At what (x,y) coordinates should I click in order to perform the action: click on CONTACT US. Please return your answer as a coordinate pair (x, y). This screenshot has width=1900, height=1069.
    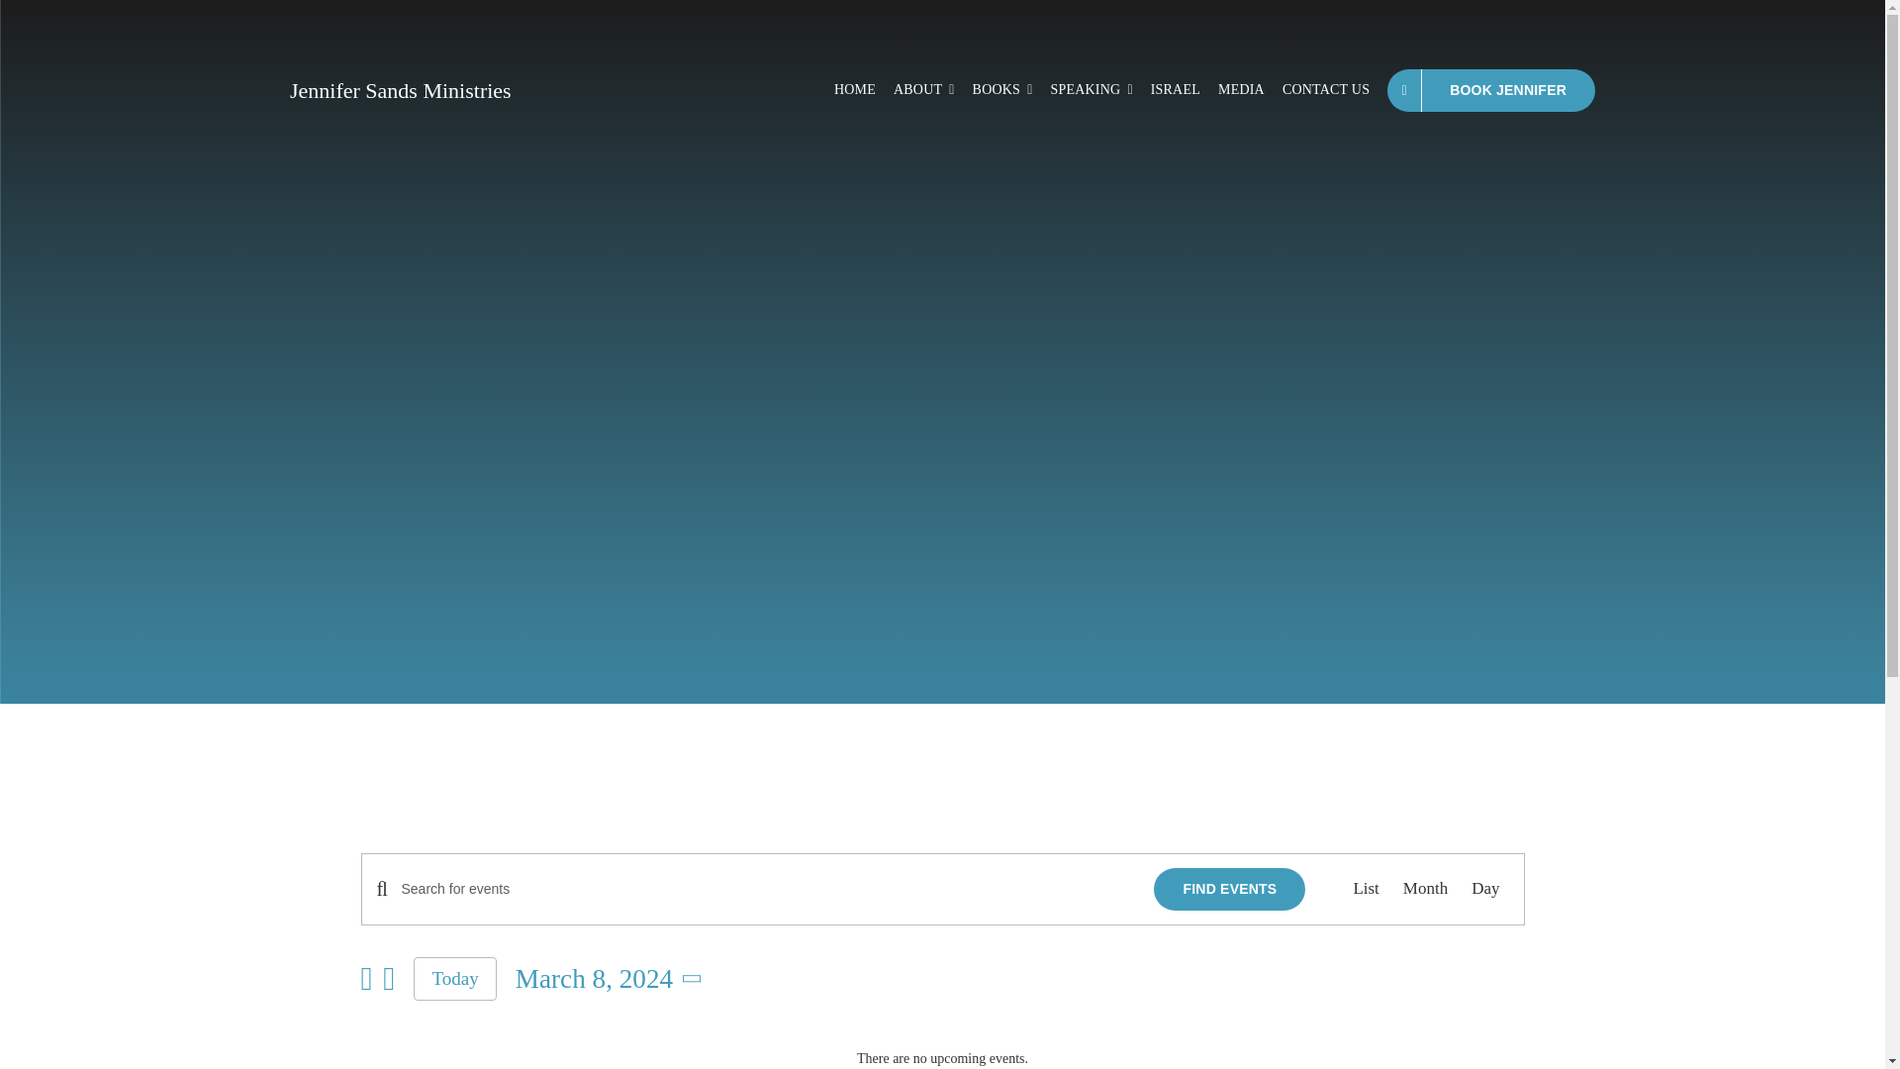
    Looking at the image, I should click on (1326, 91).